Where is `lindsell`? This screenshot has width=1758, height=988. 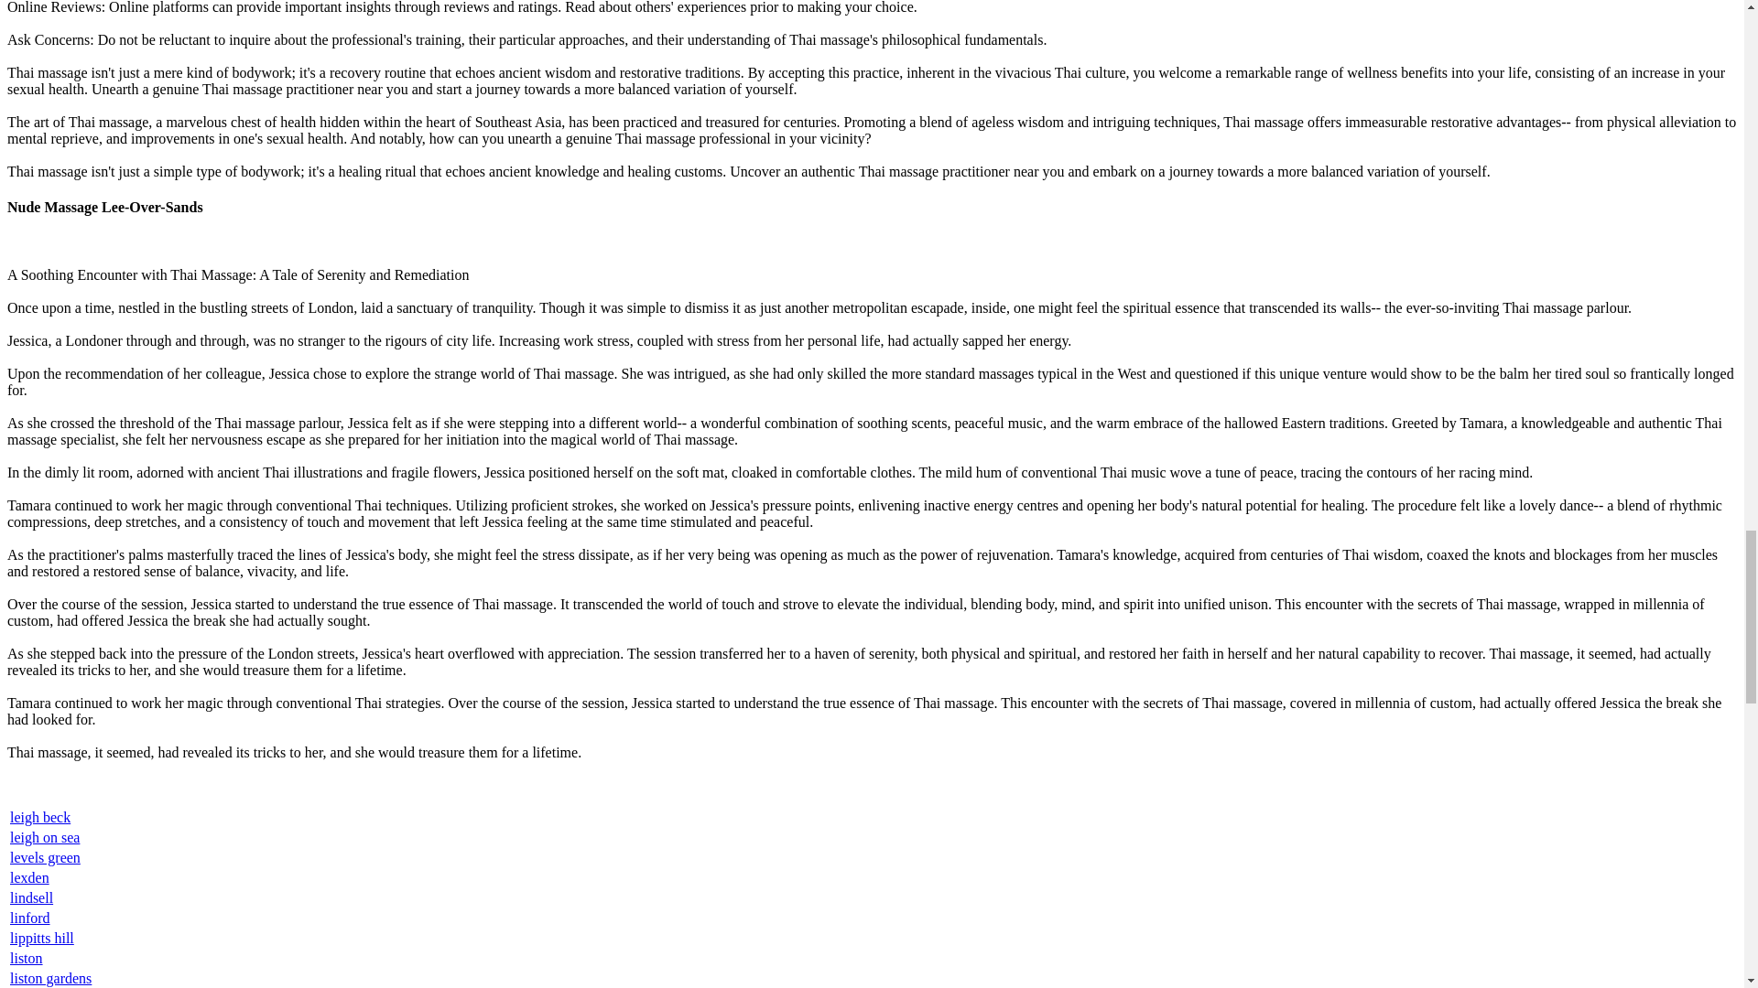
lindsell is located at coordinates (31, 898).